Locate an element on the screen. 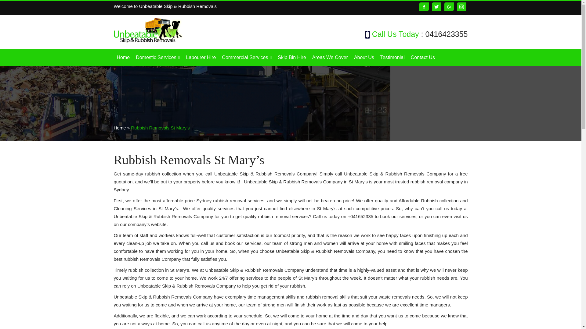 The image size is (586, 329). Domestic Services is located at coordinates (158, 58).